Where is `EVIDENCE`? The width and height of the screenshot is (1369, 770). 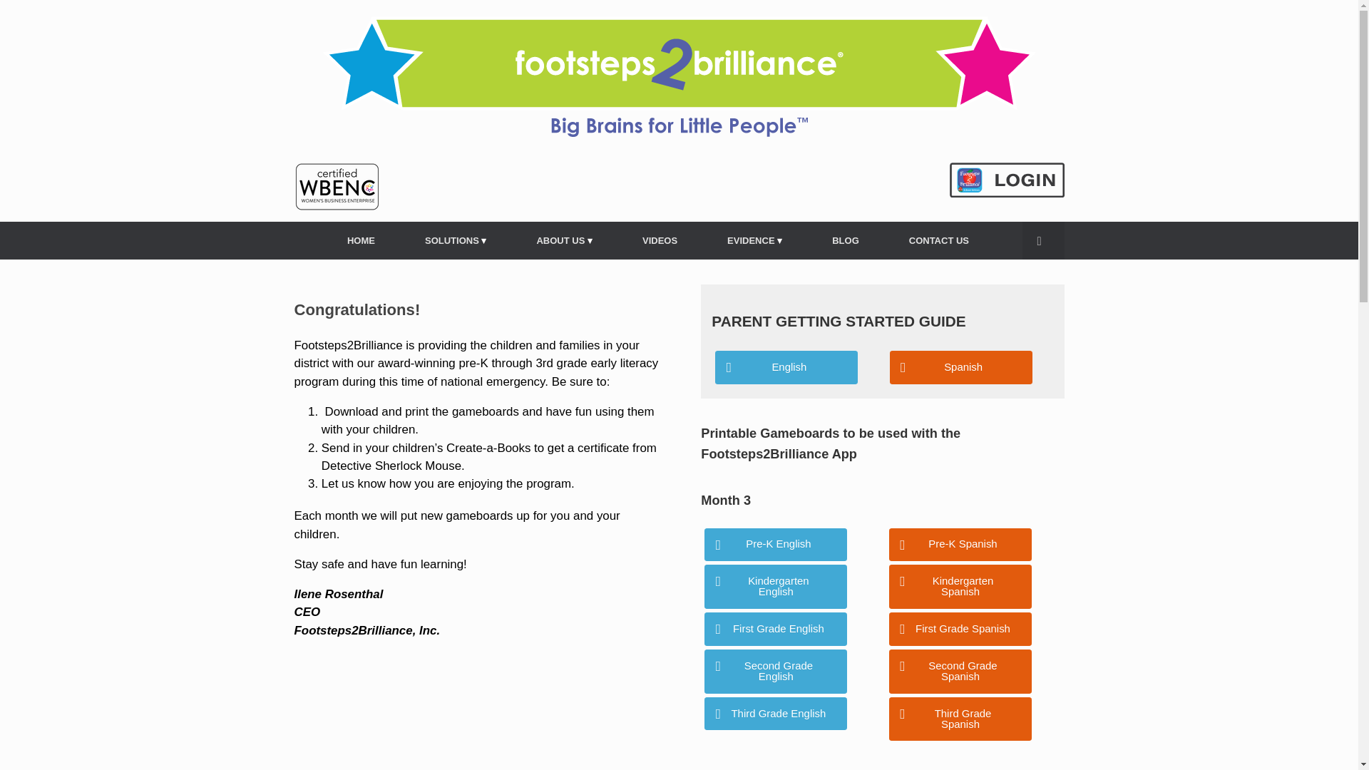 EVIDENCE is located at coordinates (754, 240).